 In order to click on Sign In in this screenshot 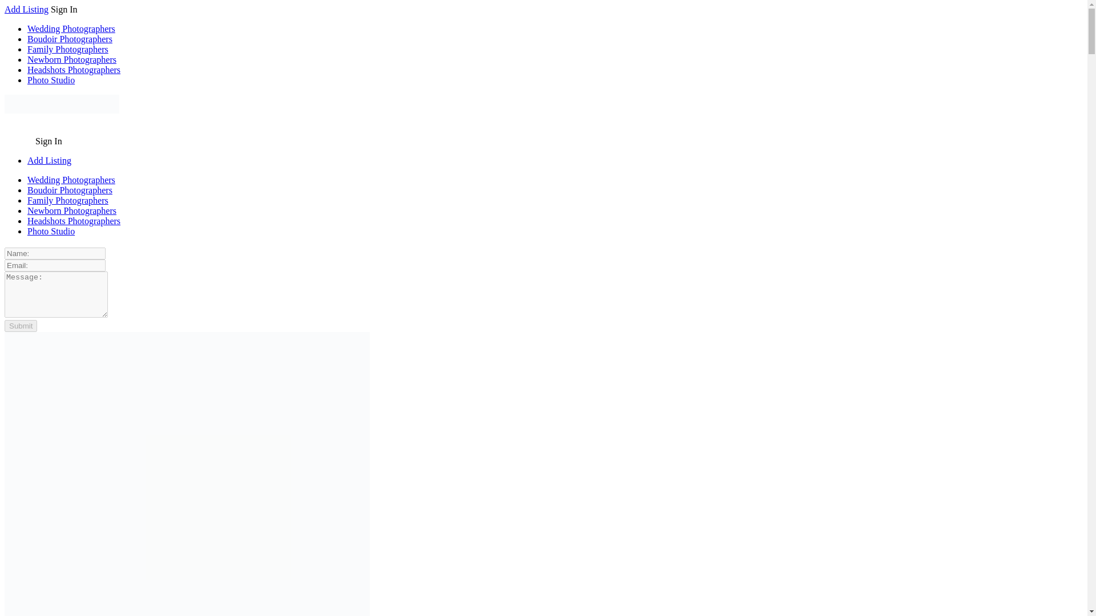, I will do `click(64, 9)`.